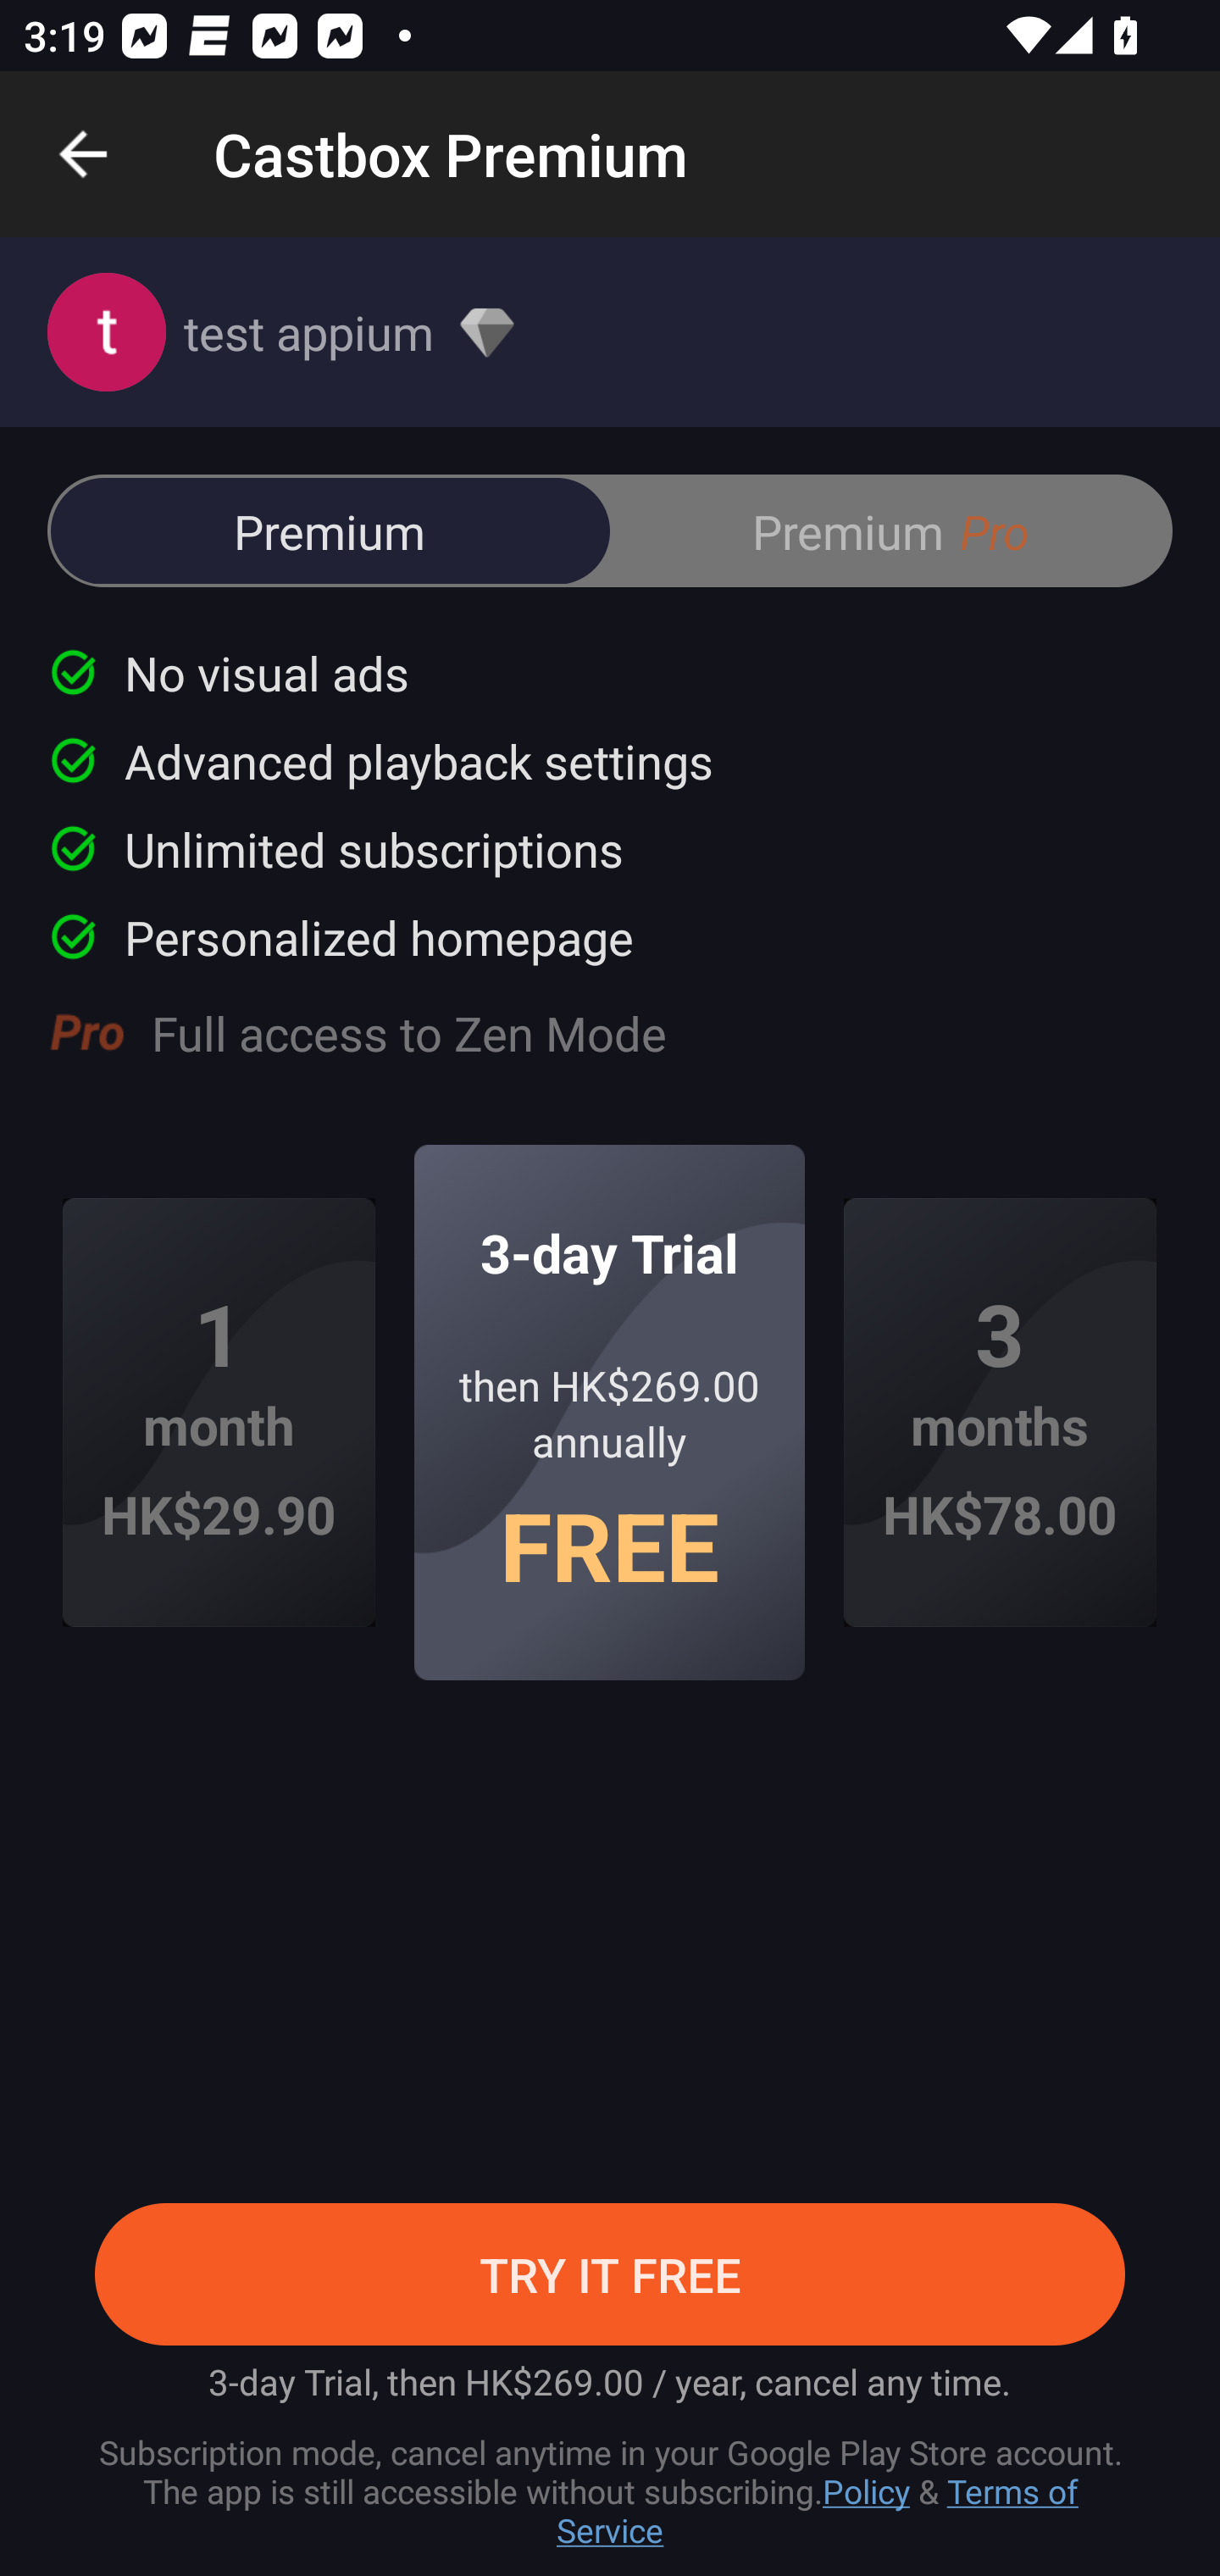  I want to click on Premium Pro, so click(890, 530).